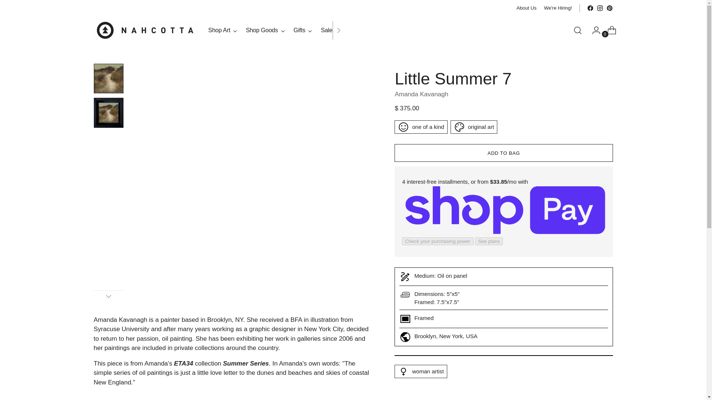 The image size is (712, 400). I want to click on About Us, so click(108, 296).